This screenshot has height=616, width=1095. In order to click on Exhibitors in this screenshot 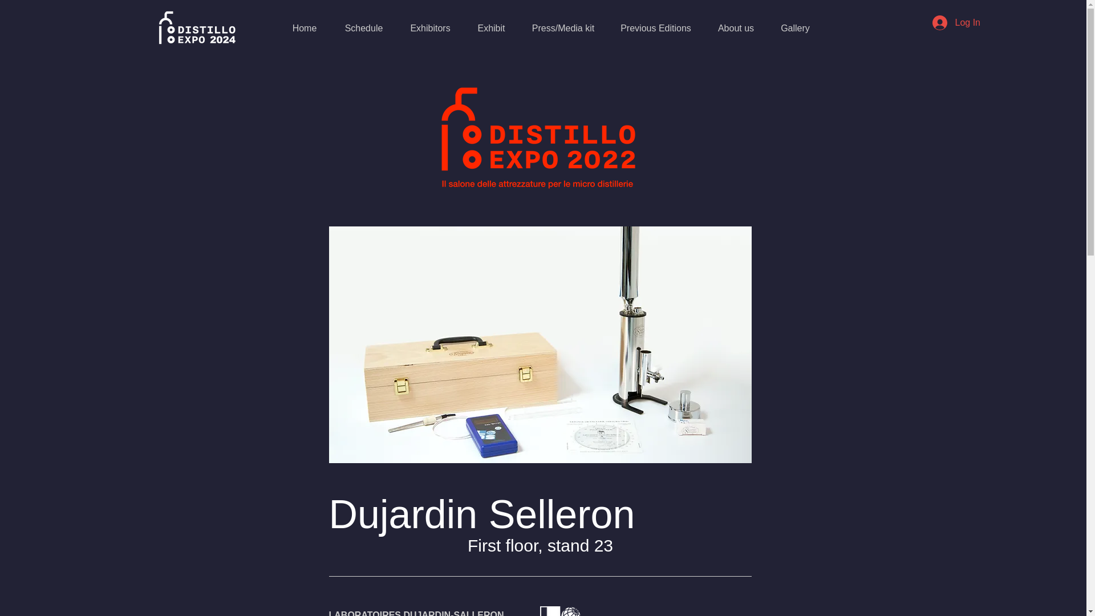, I will do `click(430, 28)`.